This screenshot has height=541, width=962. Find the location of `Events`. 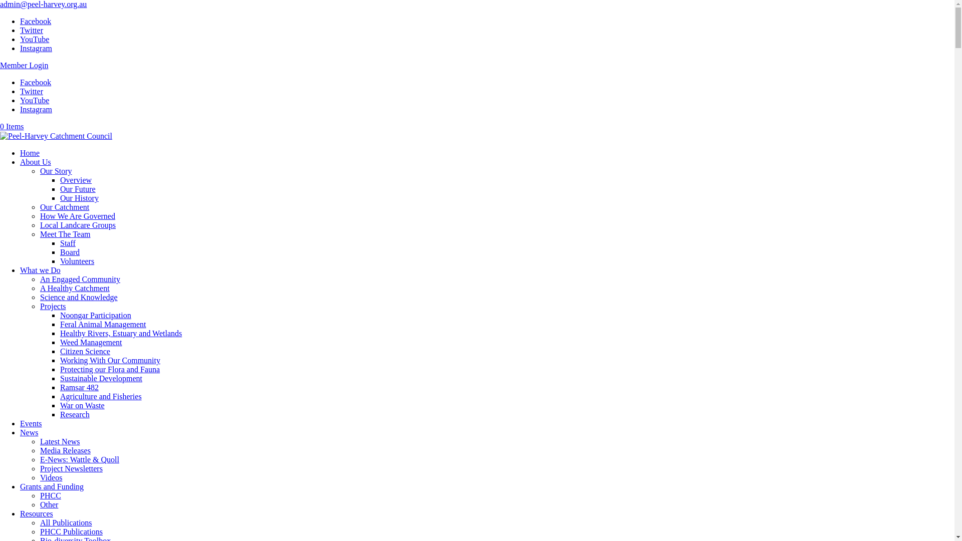

Events is located at coordinates (31, 424).